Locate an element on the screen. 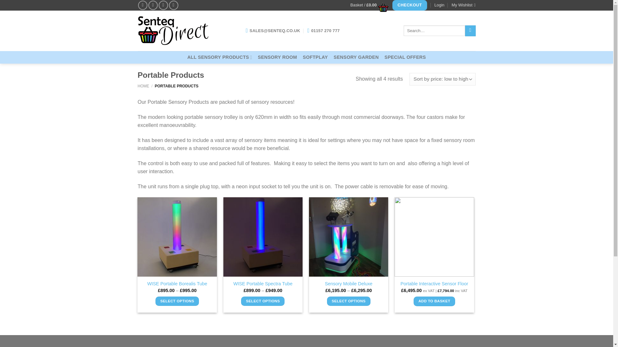 The image size is (618, 347). Login is located at coordinates (439, 5).